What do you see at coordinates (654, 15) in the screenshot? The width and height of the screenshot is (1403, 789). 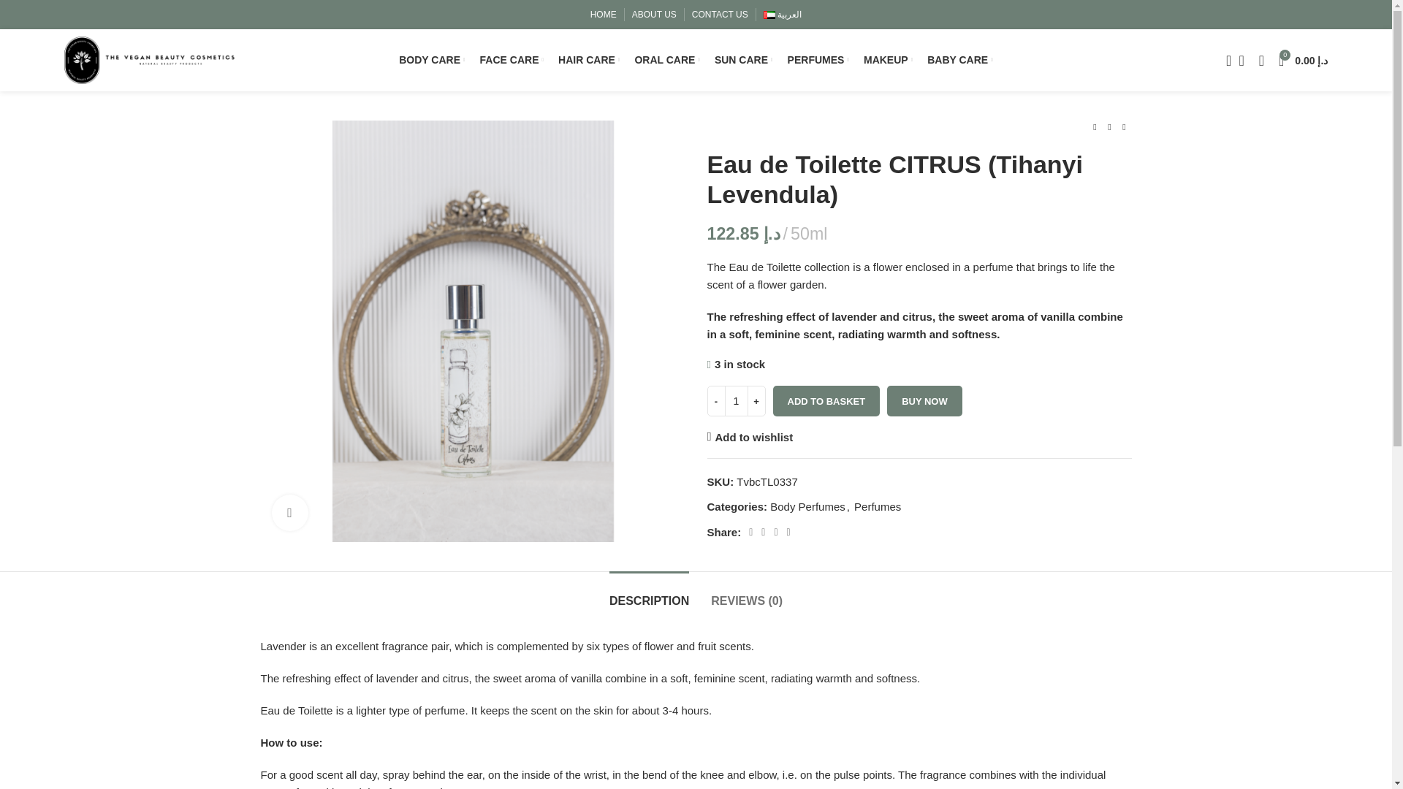 I see `ABOUT US` at bounding box center [654, 15].